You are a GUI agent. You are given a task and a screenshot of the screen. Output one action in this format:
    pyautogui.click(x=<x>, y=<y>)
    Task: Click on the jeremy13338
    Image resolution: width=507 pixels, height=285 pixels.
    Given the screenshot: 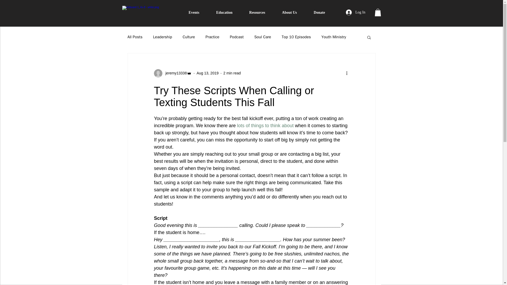 What is the action you would take?
    pyautogui.click(x=174, y=73)
    